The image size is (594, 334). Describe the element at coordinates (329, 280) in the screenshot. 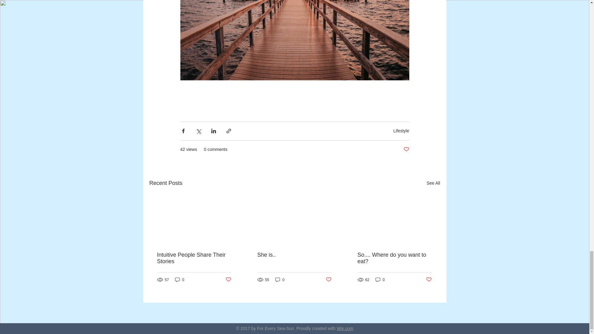

I see `Post not marked as liked` at that location.